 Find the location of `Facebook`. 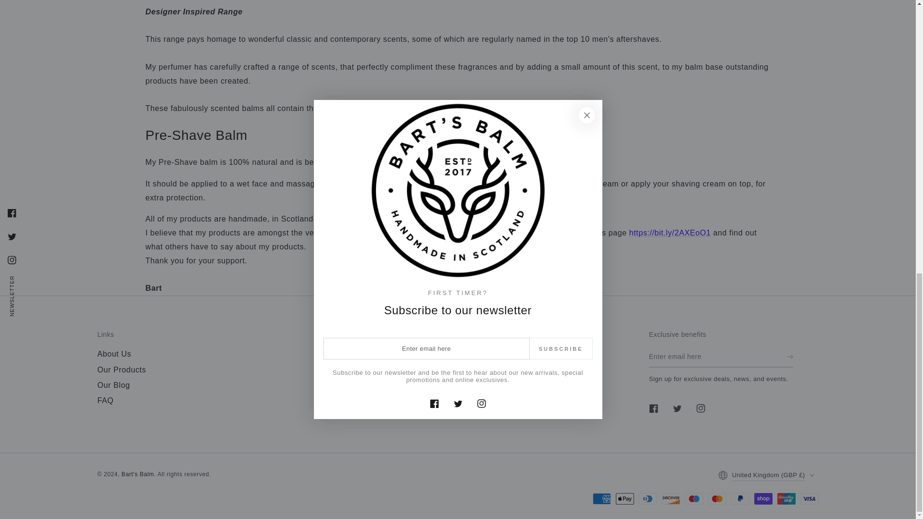

Facebook is located at coordinates (654, 408).